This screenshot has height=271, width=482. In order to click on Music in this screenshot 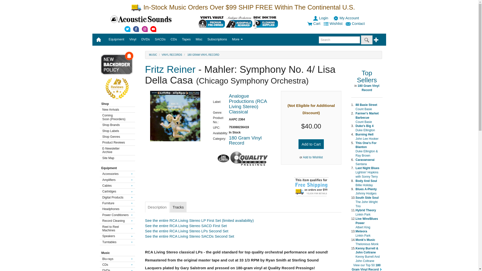, I will do `click(153, 55)`.